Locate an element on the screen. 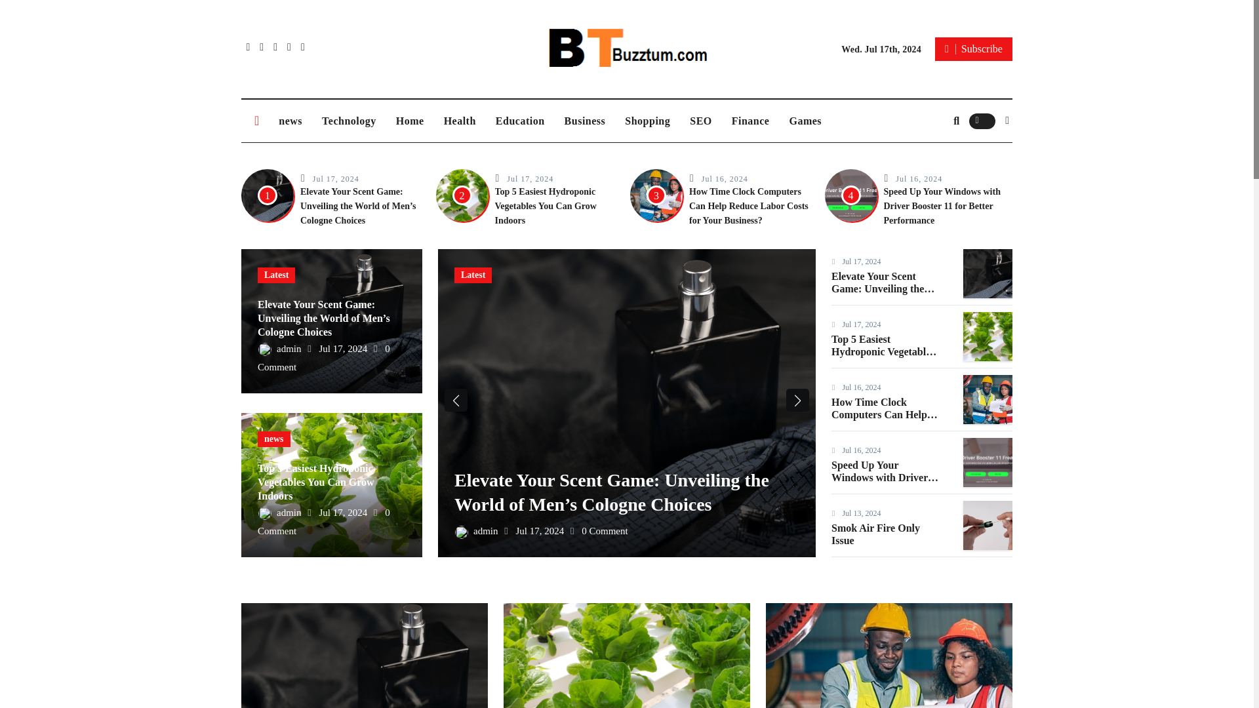  Jul 16, 2024 is located at coordinates (918, 178).